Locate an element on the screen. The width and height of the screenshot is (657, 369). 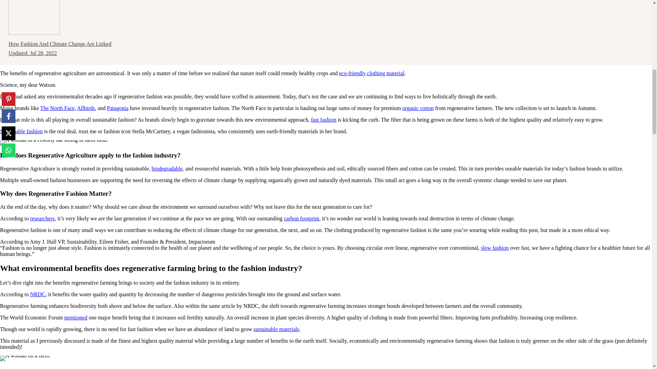
researchers is located at coordinates (42, 218).